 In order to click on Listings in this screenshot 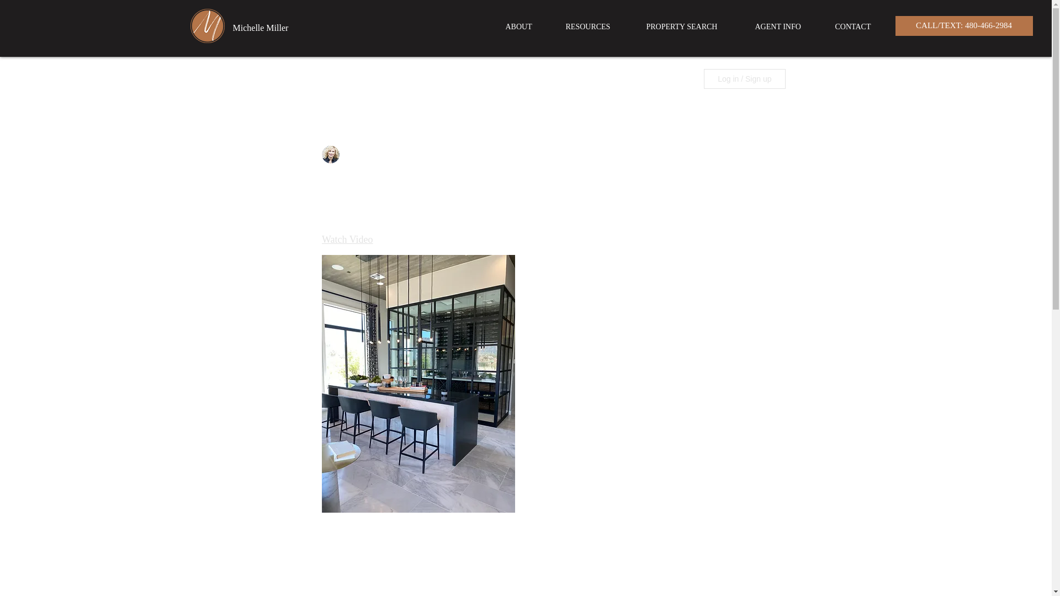, I will do `click(331, 78)`.